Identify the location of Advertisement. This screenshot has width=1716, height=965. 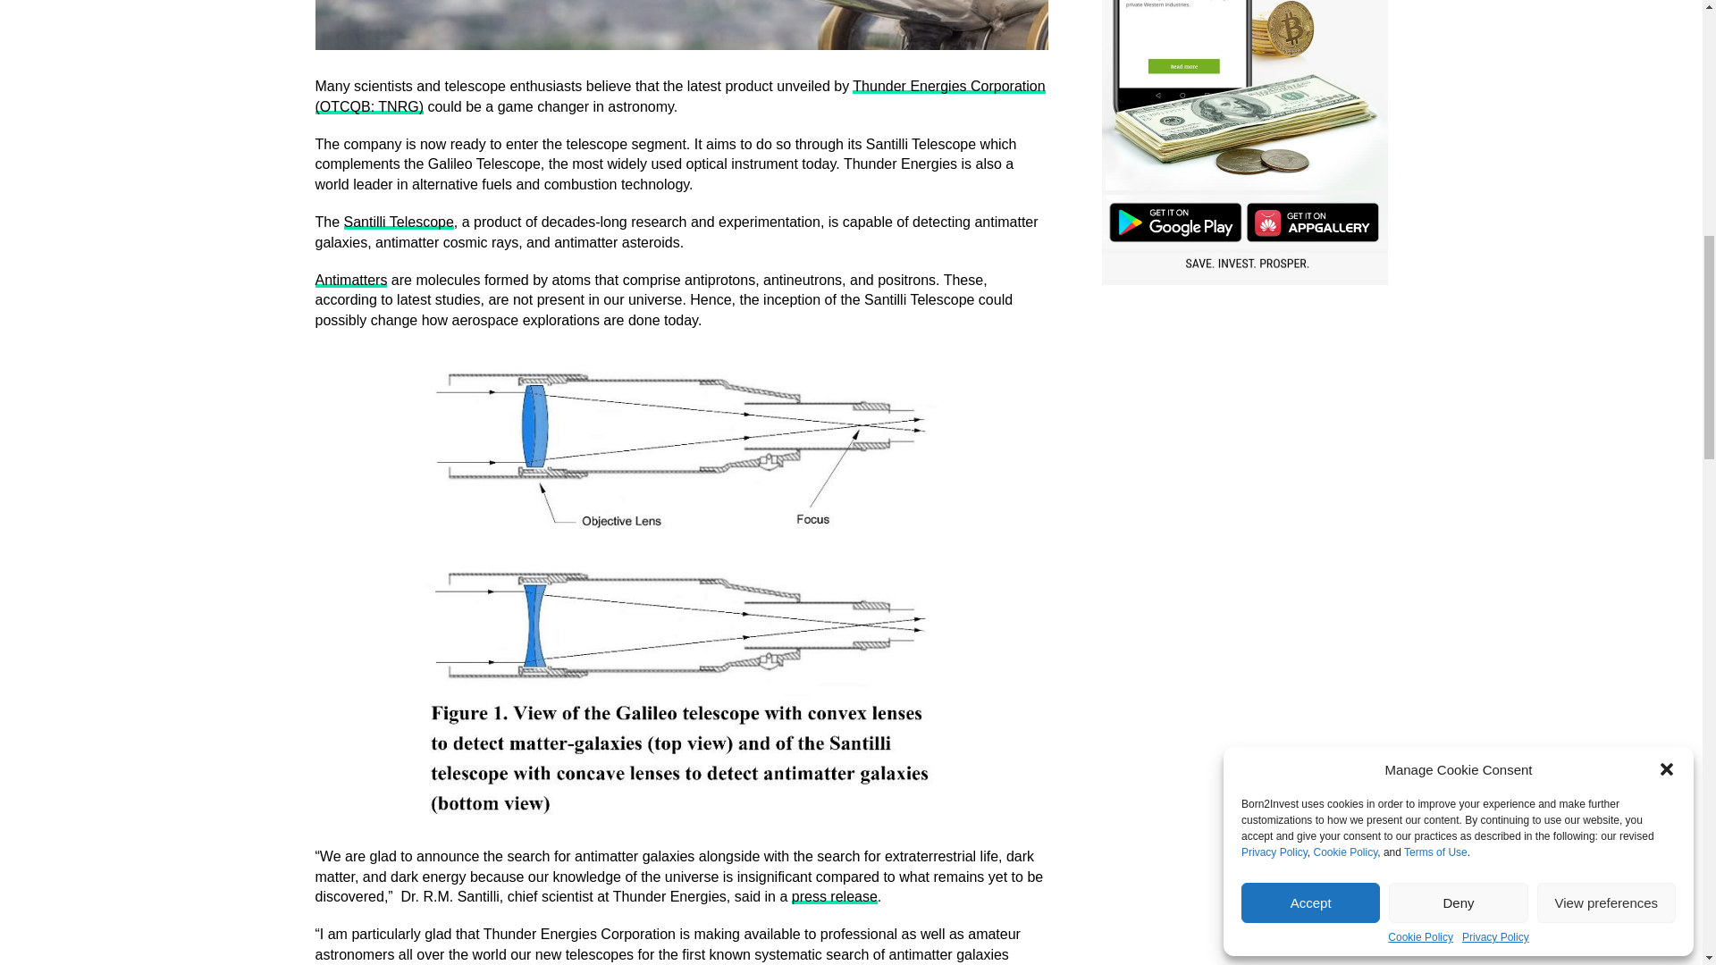
(1244, 424).